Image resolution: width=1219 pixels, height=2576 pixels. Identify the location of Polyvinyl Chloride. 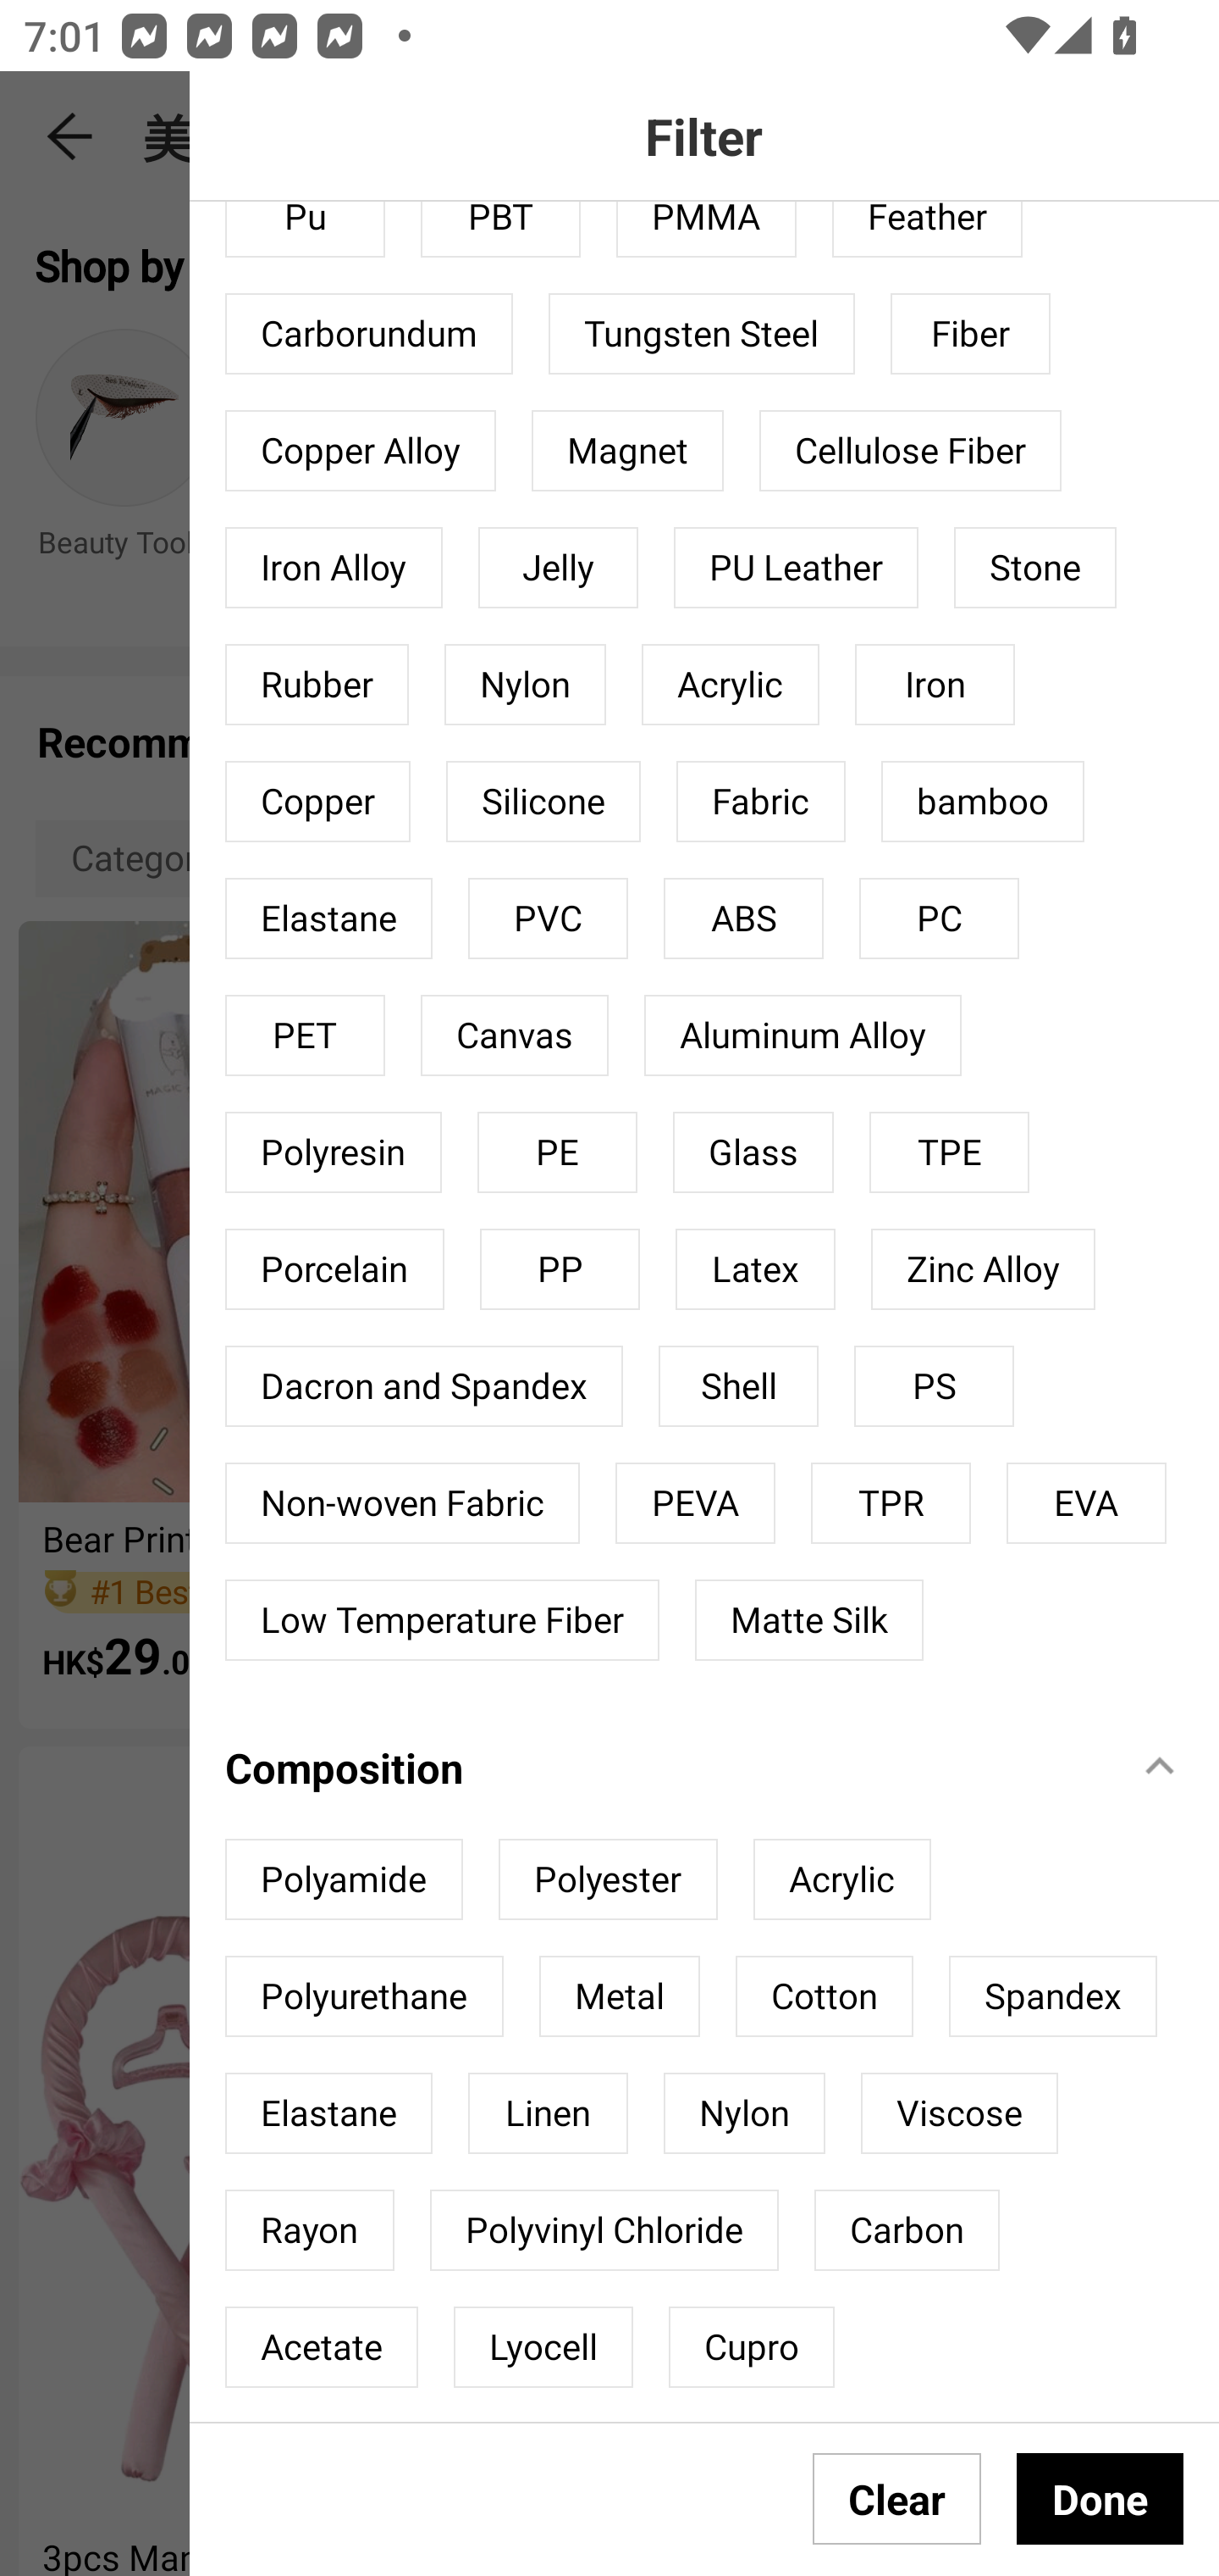
(604, 2230).